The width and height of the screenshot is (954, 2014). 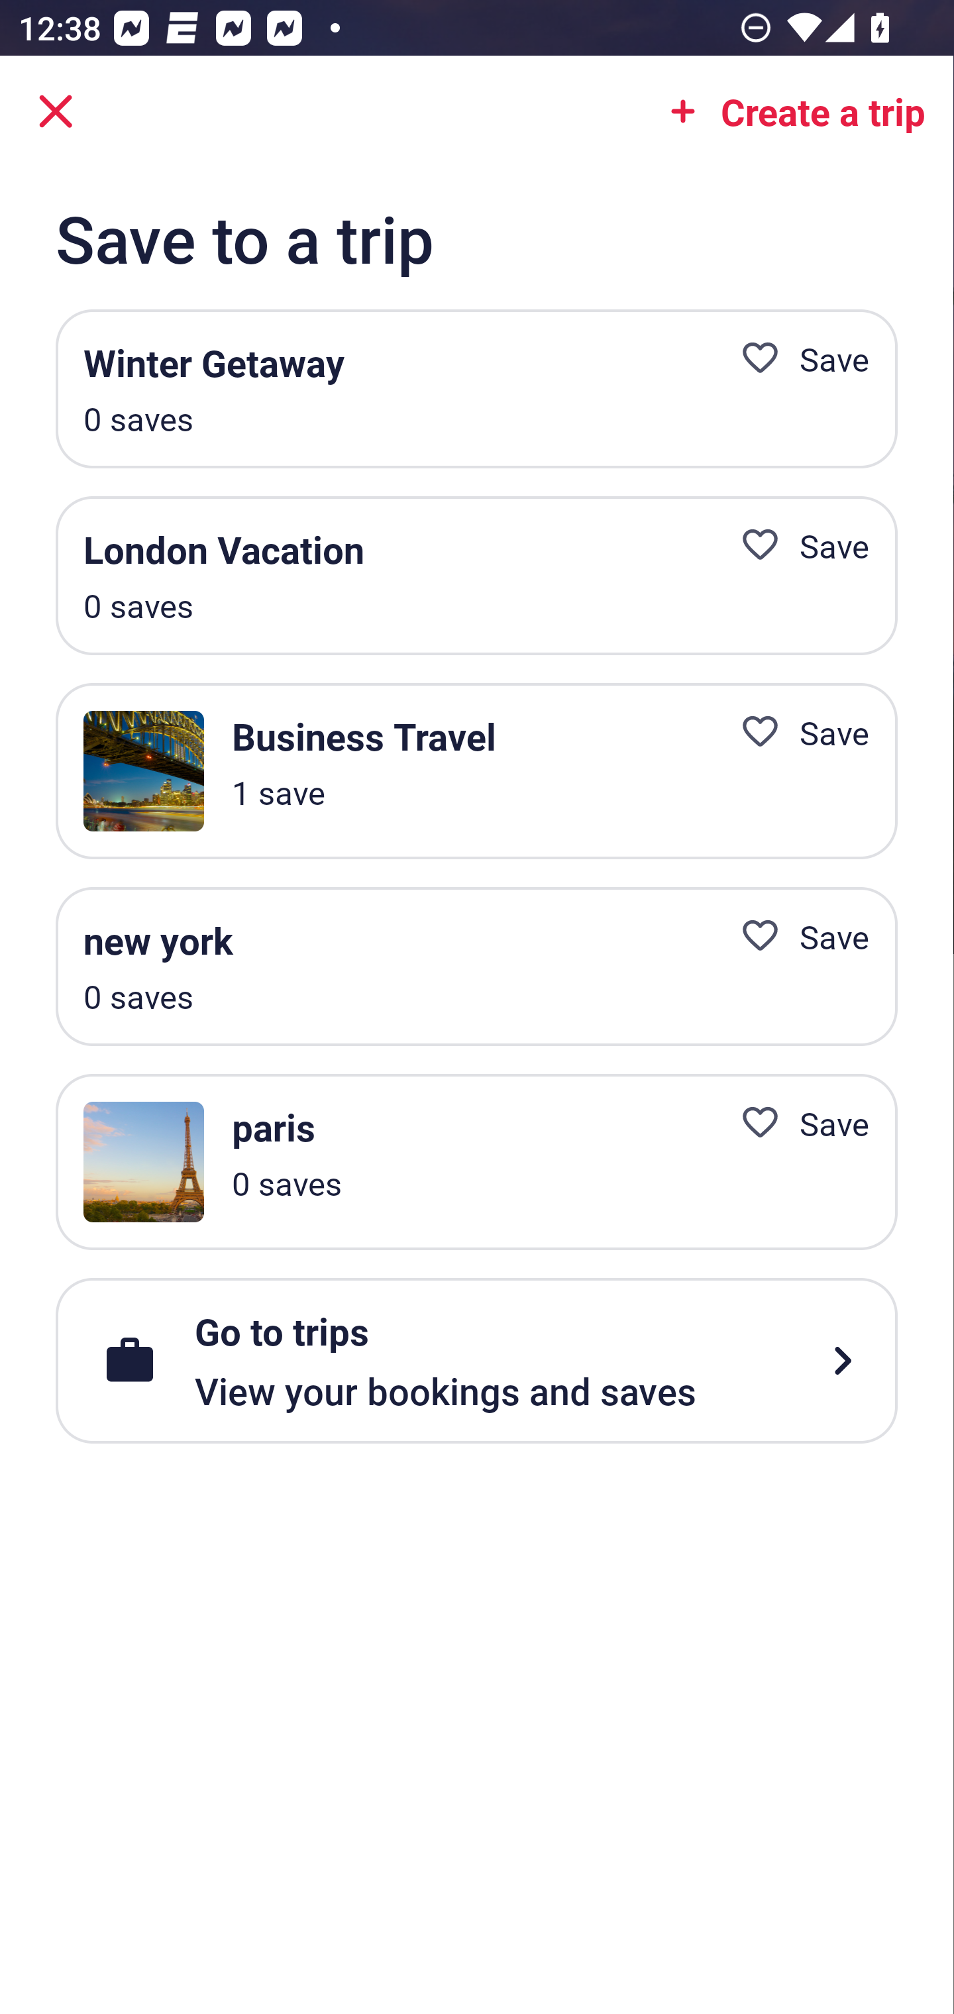 I want to click on Close, so click(x=56, y=111).